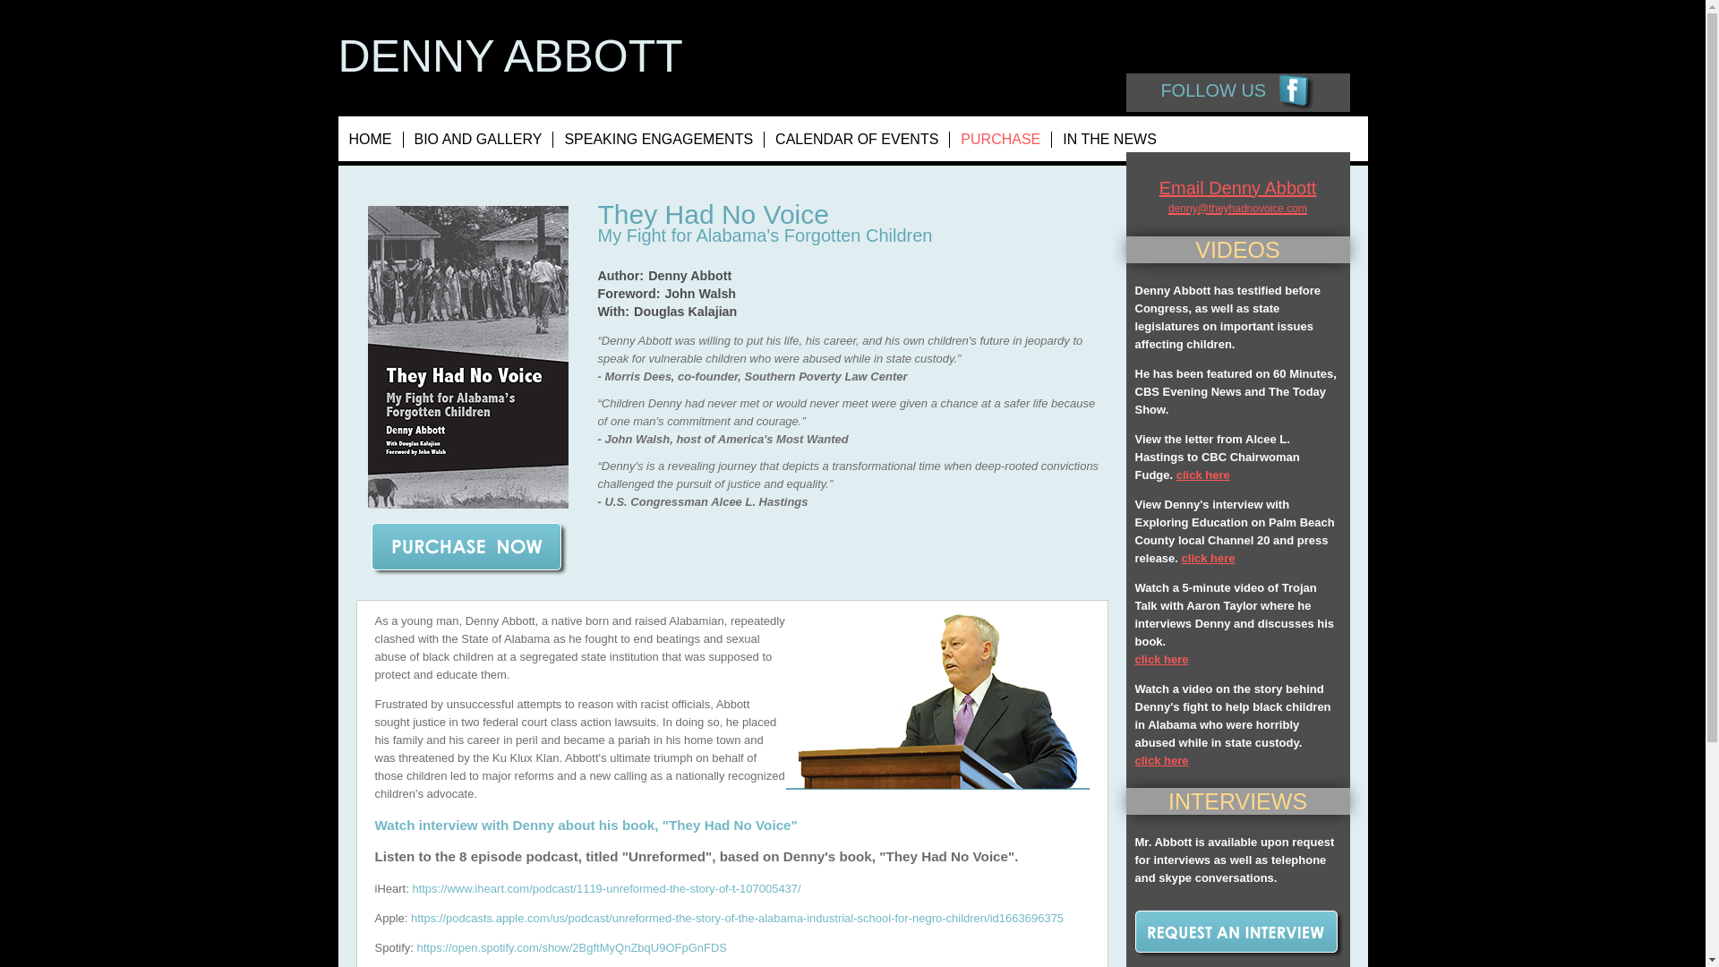 The image size is (1719, 967). I want to click on Facebook, so click(1296, 93).